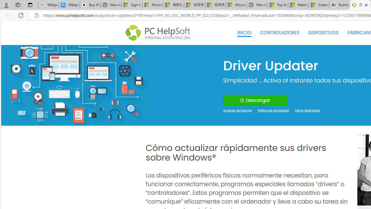  I want to click on DISPOSITIVOS, so click(323, 33).